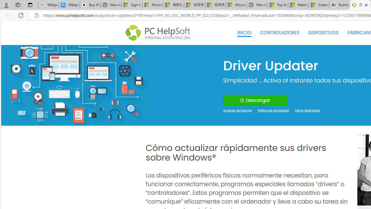  I want to click on DISPOSITIVOS, so click(323, 33).